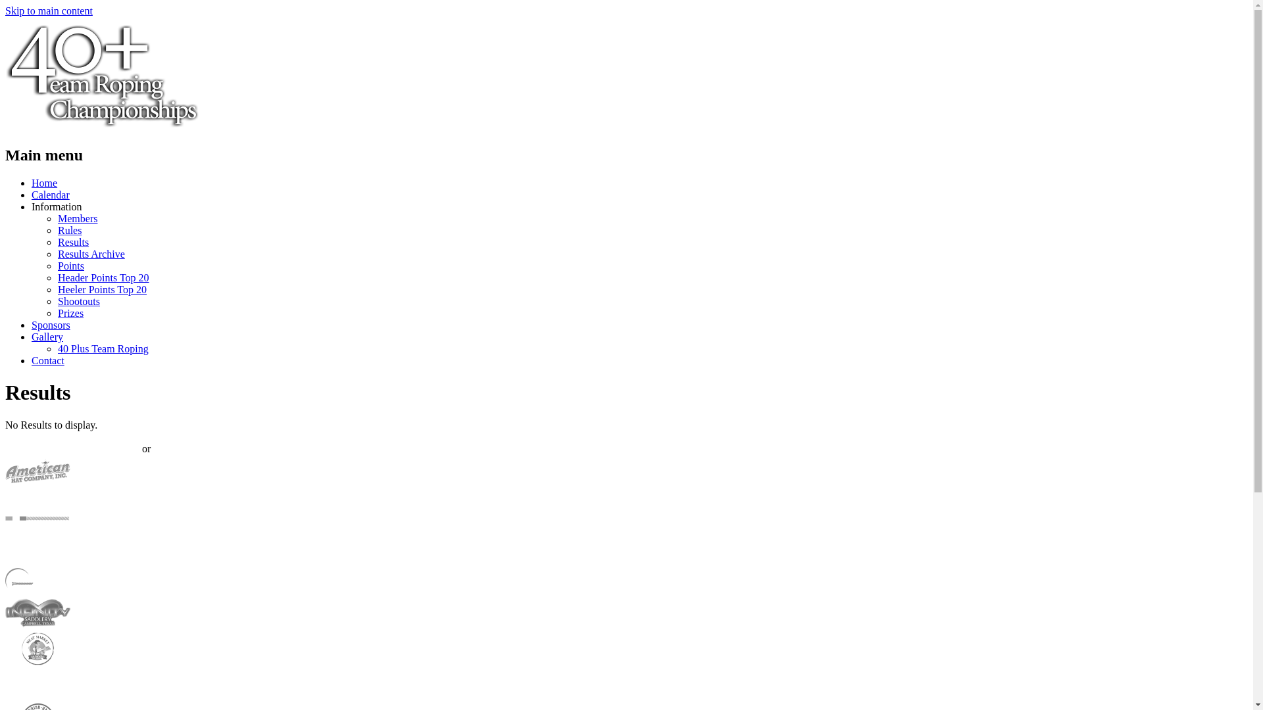 Image resolution: width=1263 pixels, height=710 pixels. Describe the element at coordinates (79, 301) in the screenshot. I see `Shootouts` at that location.